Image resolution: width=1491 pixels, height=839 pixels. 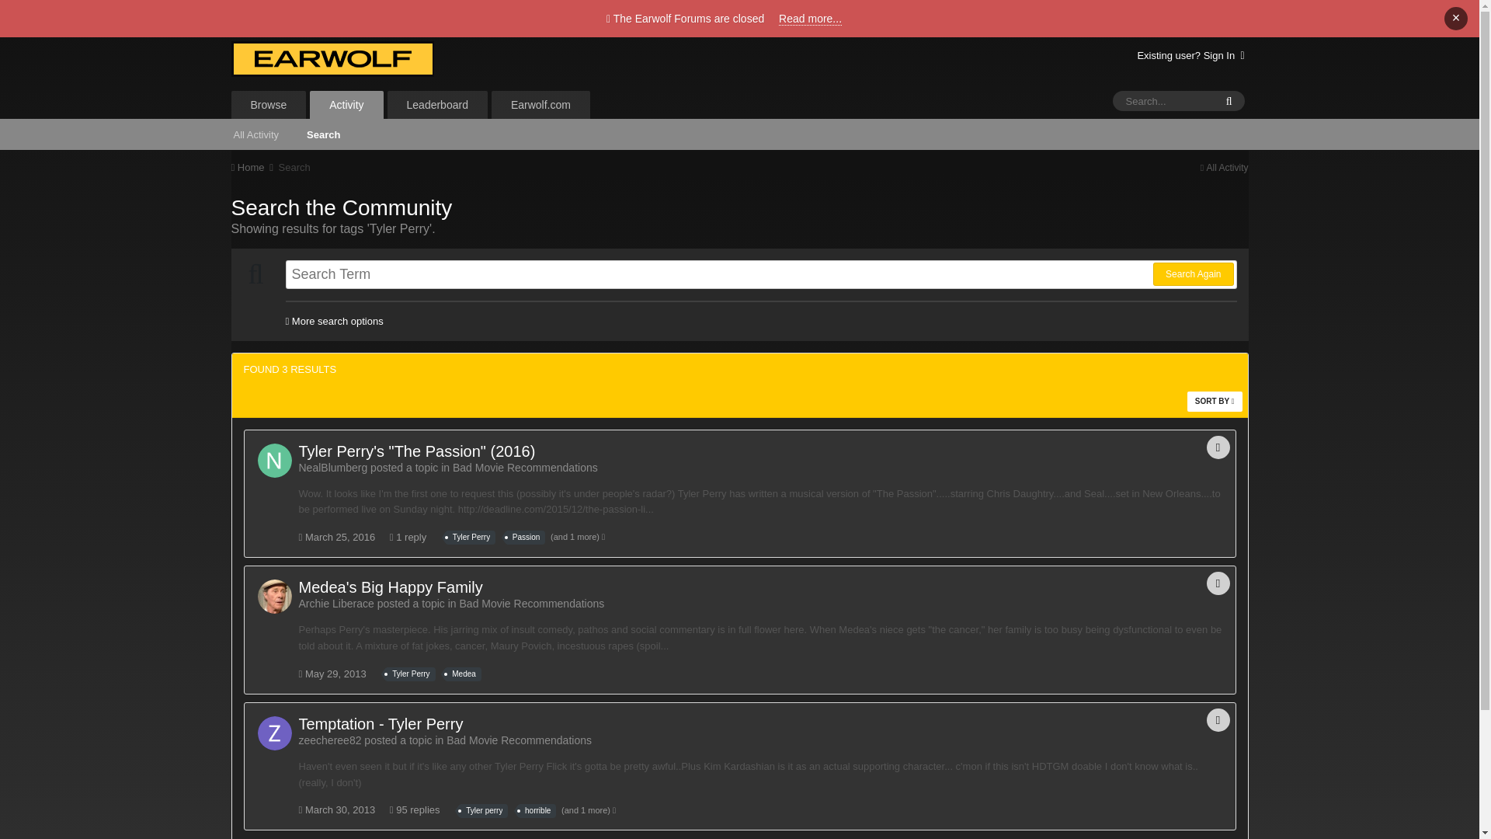 What do you see at coordinates (540, 104) in the screenshot?
I see `Earwolf.com` at bounding box center [540, 104].